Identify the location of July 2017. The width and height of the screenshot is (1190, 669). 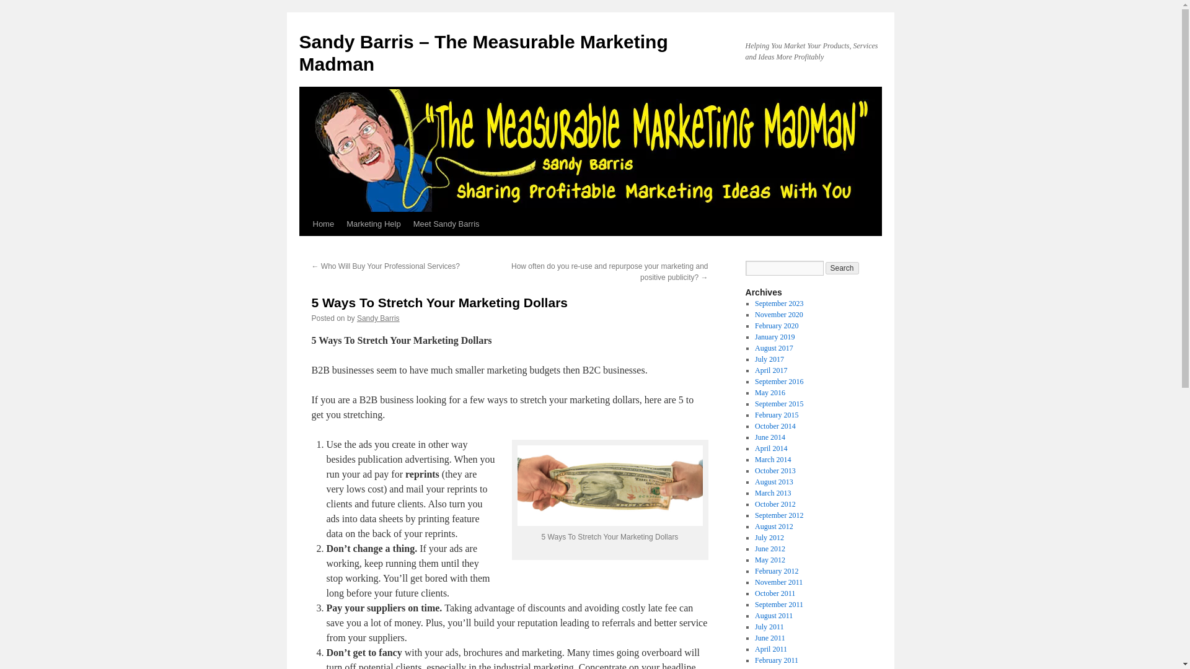
(769, 359).